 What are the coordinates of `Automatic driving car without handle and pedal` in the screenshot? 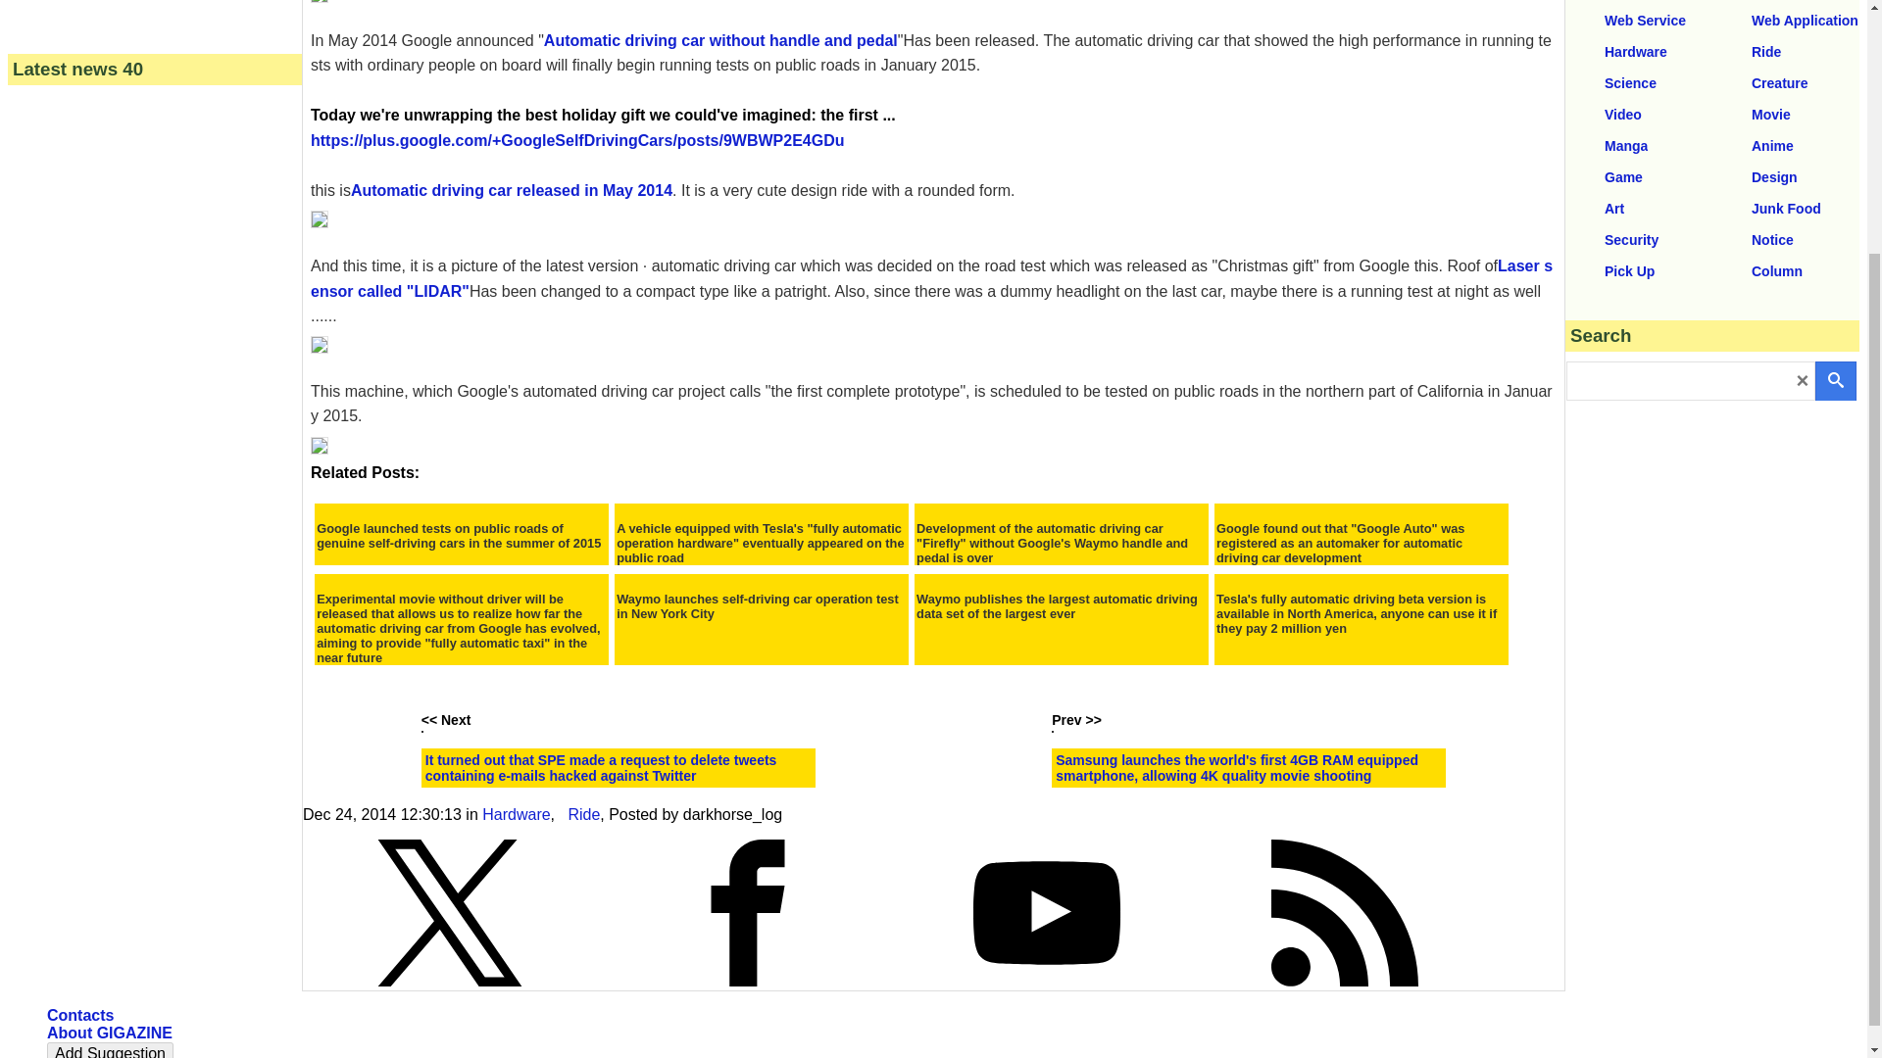 It's located at (719, 40).